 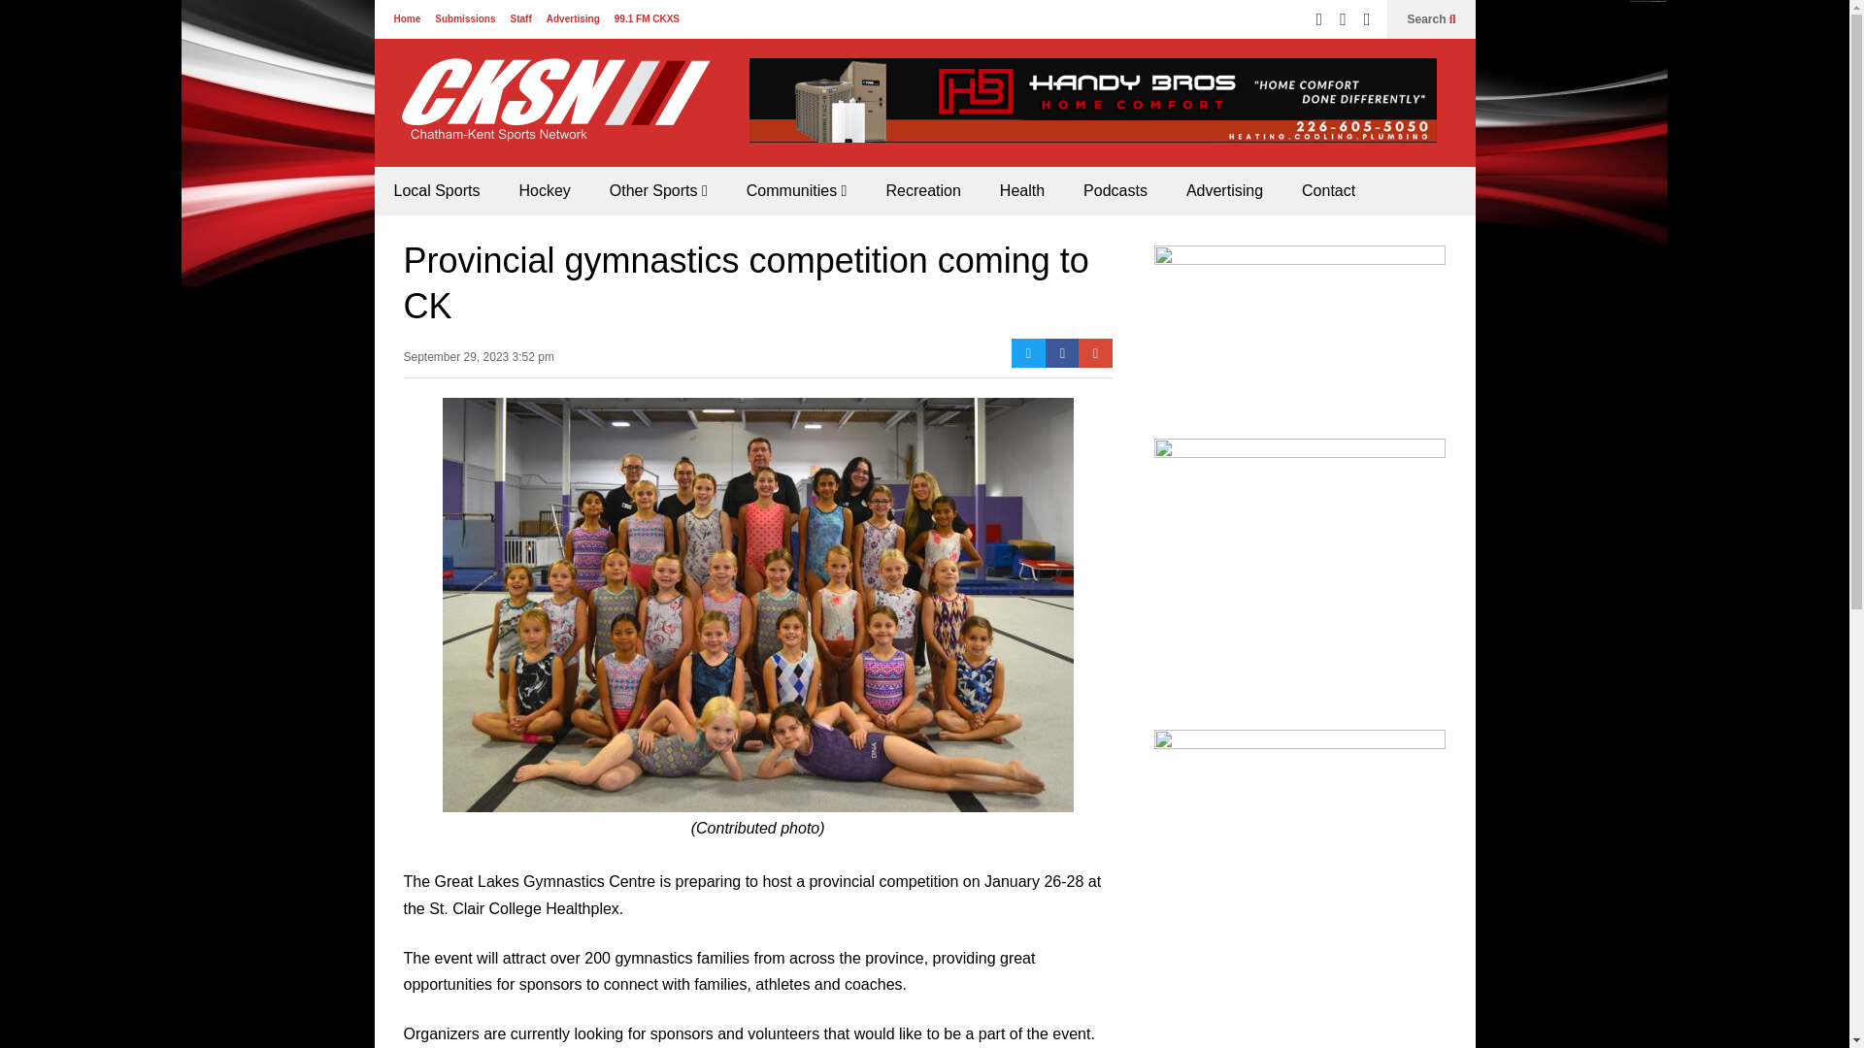 I want to click on Other Sports, so click(x=658, y=190).